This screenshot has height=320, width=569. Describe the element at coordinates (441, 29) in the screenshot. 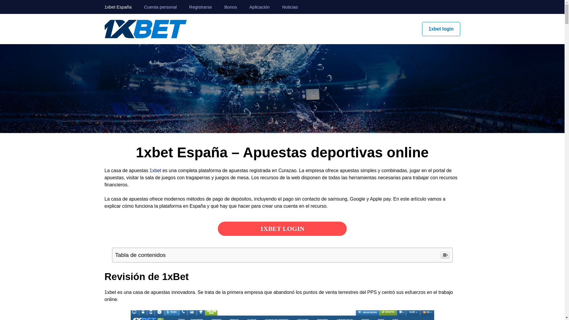

I see `1xbet login` at that location.